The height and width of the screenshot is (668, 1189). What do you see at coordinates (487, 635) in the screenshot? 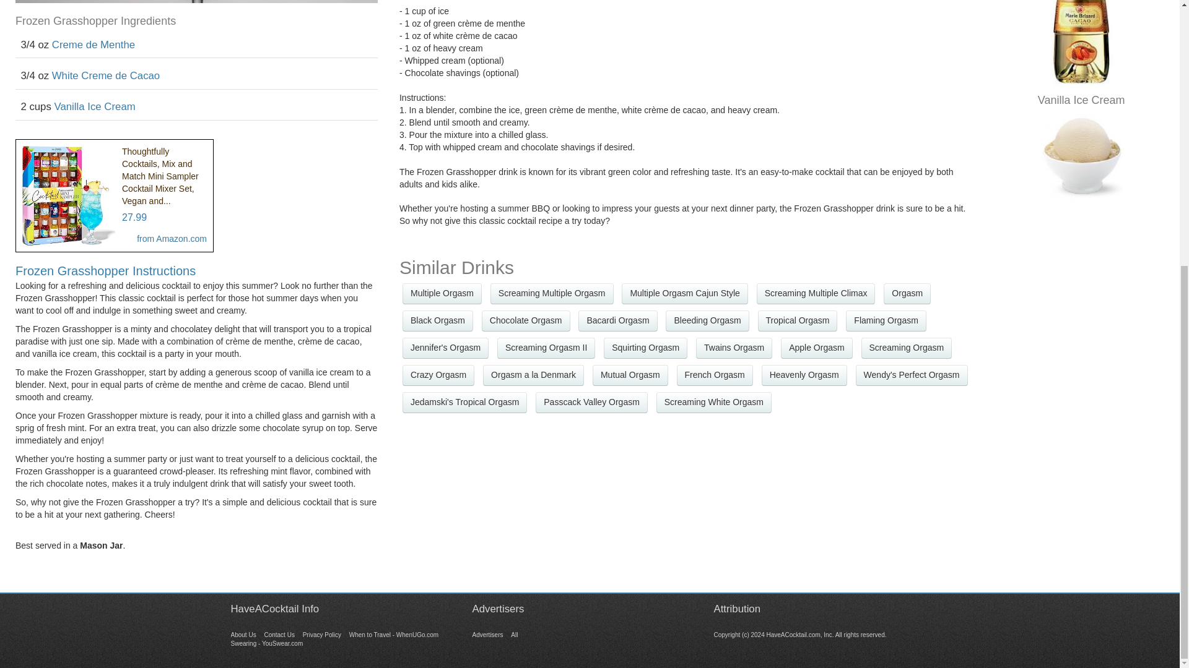
I see `Advertisers` at bounding box center [487, 635].